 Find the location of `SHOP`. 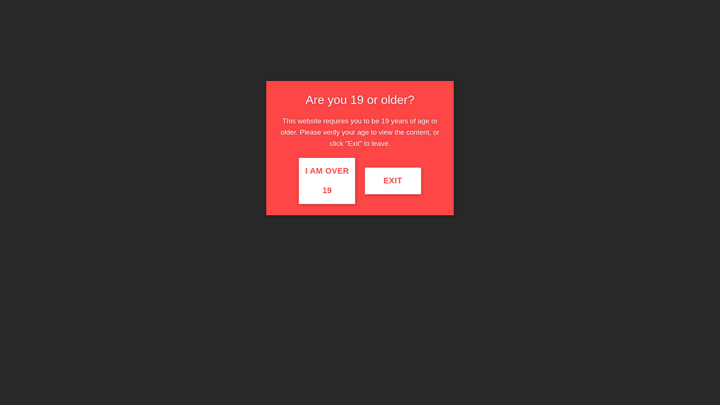

SHOP is located at coordinates (172, 71).